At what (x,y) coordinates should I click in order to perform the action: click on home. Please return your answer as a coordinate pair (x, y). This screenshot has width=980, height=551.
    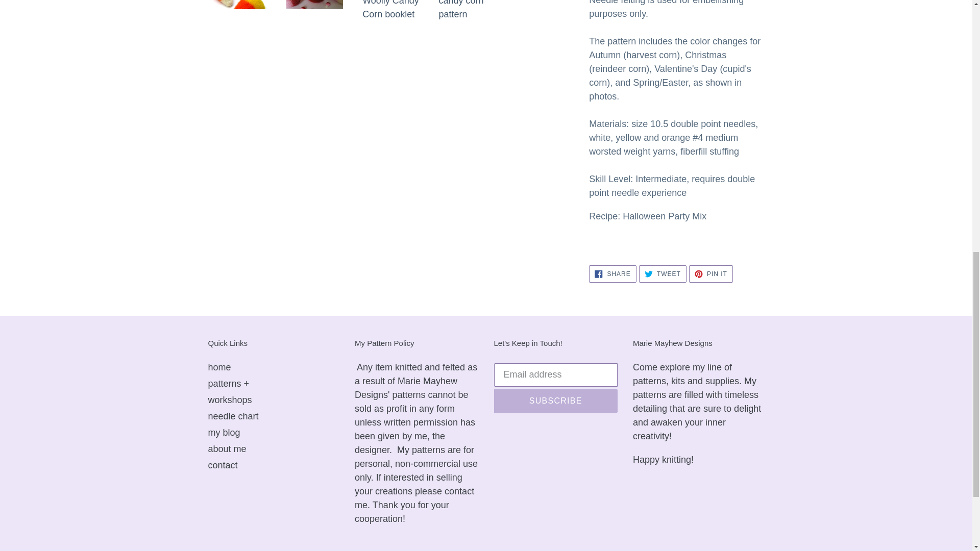
    Looking at the image, I should click on (219, 367).